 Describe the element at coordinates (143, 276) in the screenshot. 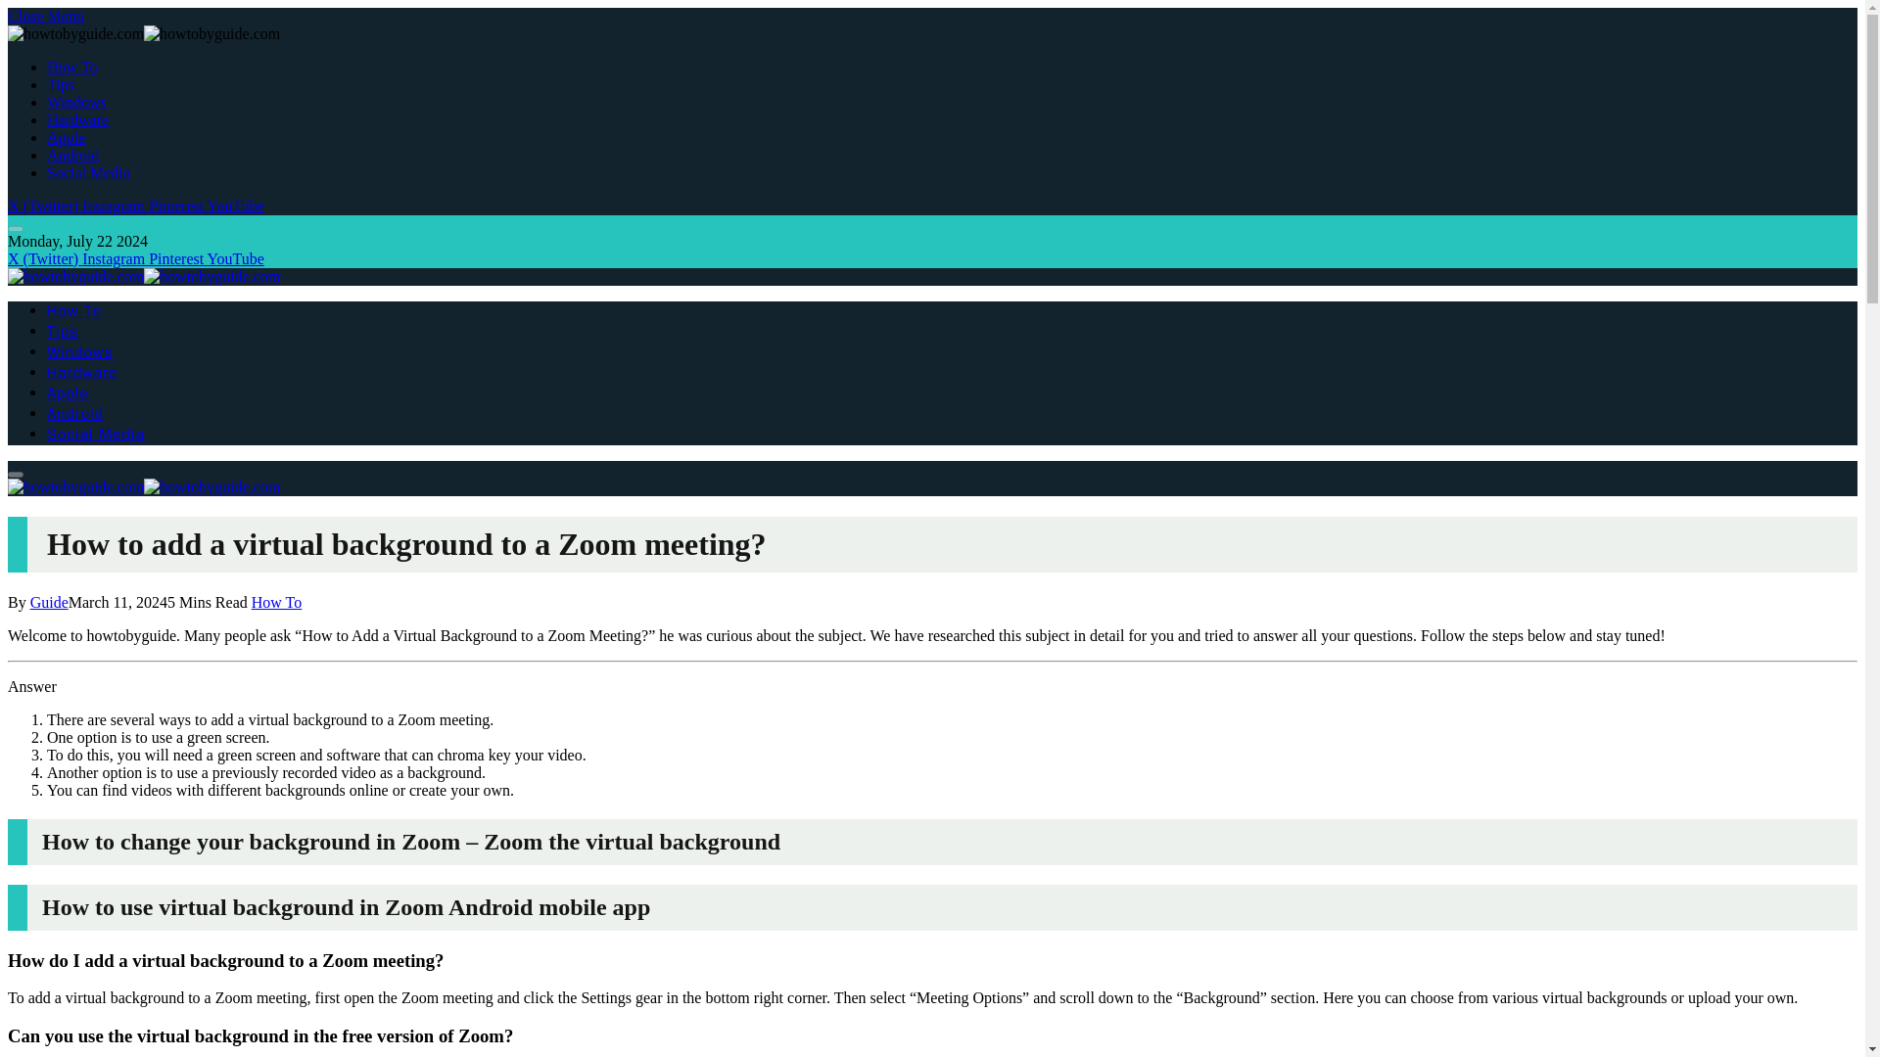

I see `howtobyguide.com` at that location.